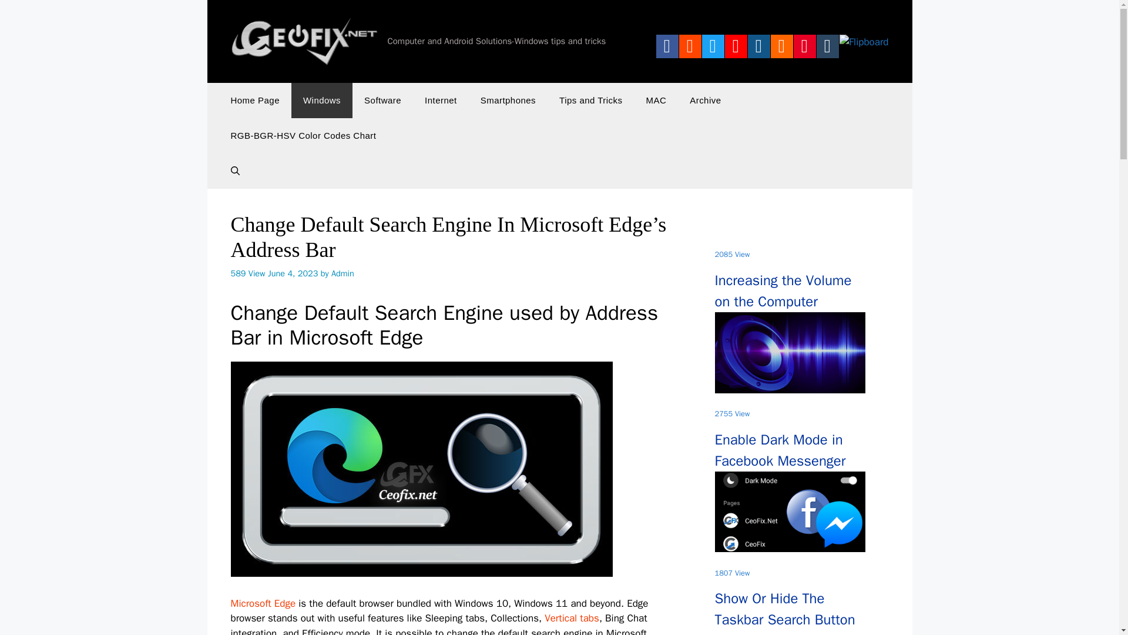 The image size is (1128, 635). What do you see at coordinates (255, 100) in the screenshot?
I see `Home Page` at bounding box center [255, 100].